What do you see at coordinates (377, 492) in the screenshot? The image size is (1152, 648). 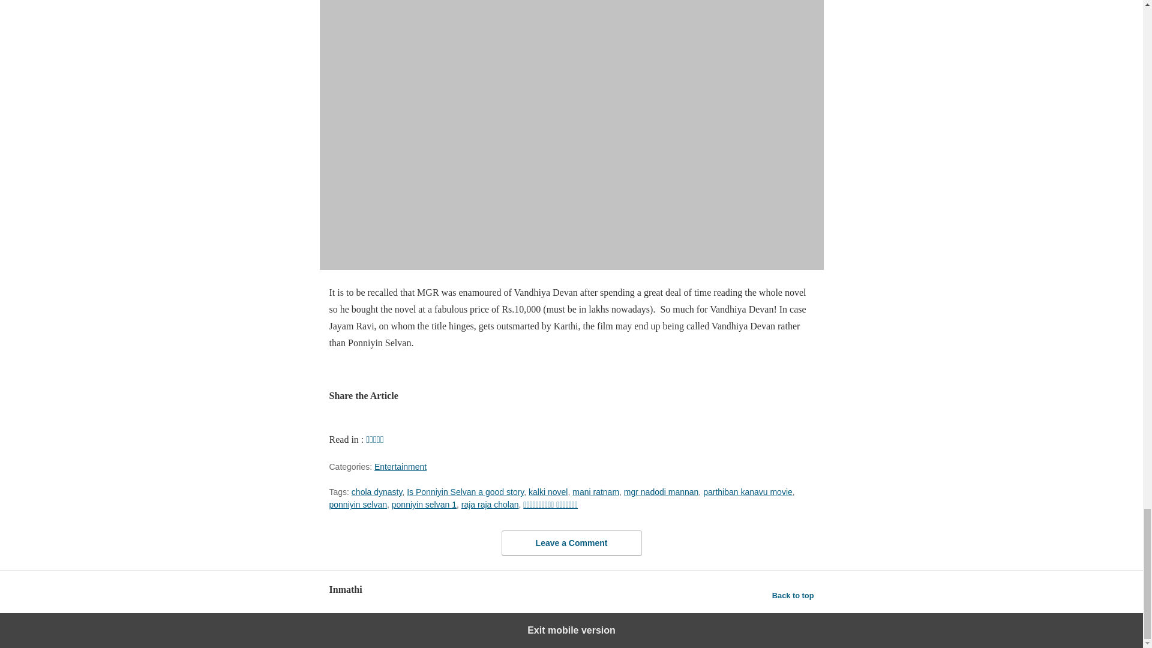 I see `chola dynasty` at bounding box center [377, 492].